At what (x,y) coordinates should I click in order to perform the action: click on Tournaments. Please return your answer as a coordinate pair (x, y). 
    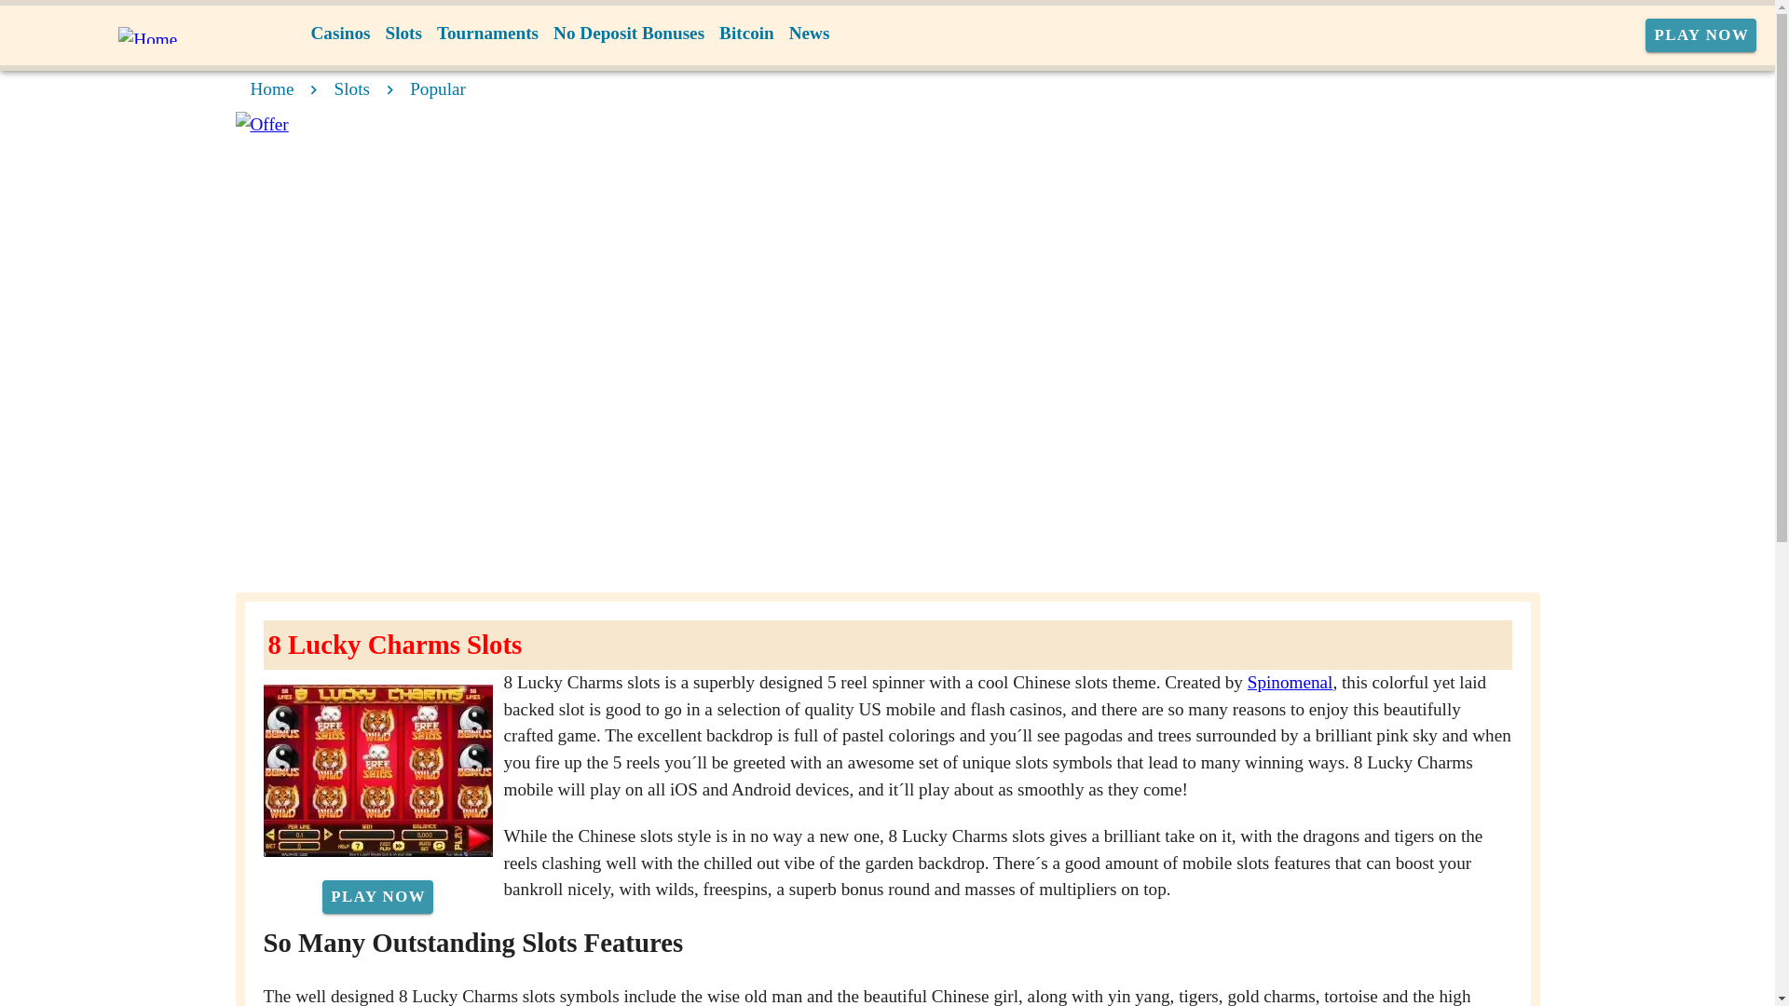
    Looking at the image, I should click on (486, 34).